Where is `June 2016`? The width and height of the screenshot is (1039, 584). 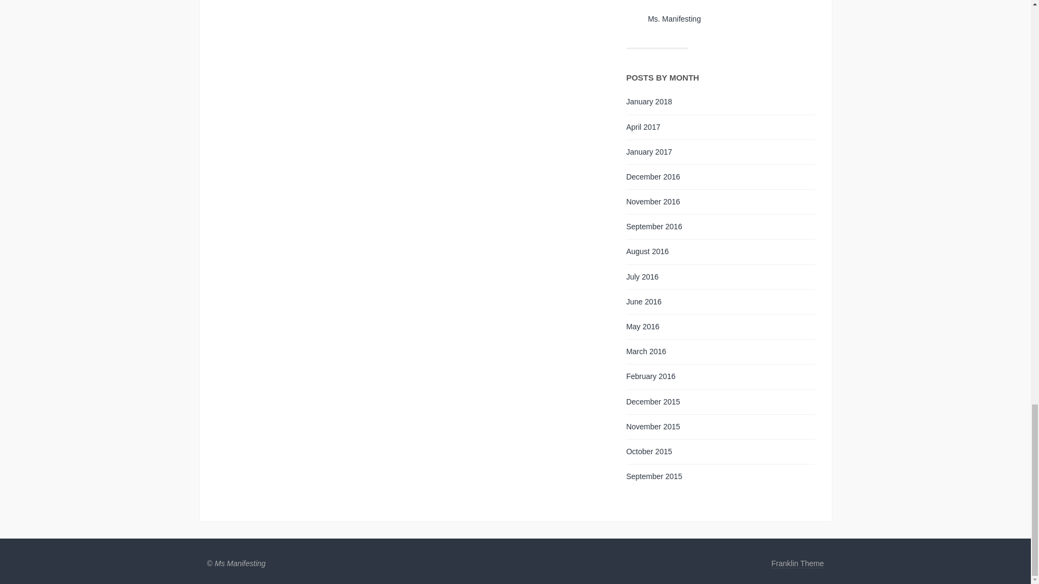
June 2016 is located at coordinates (643, 301).